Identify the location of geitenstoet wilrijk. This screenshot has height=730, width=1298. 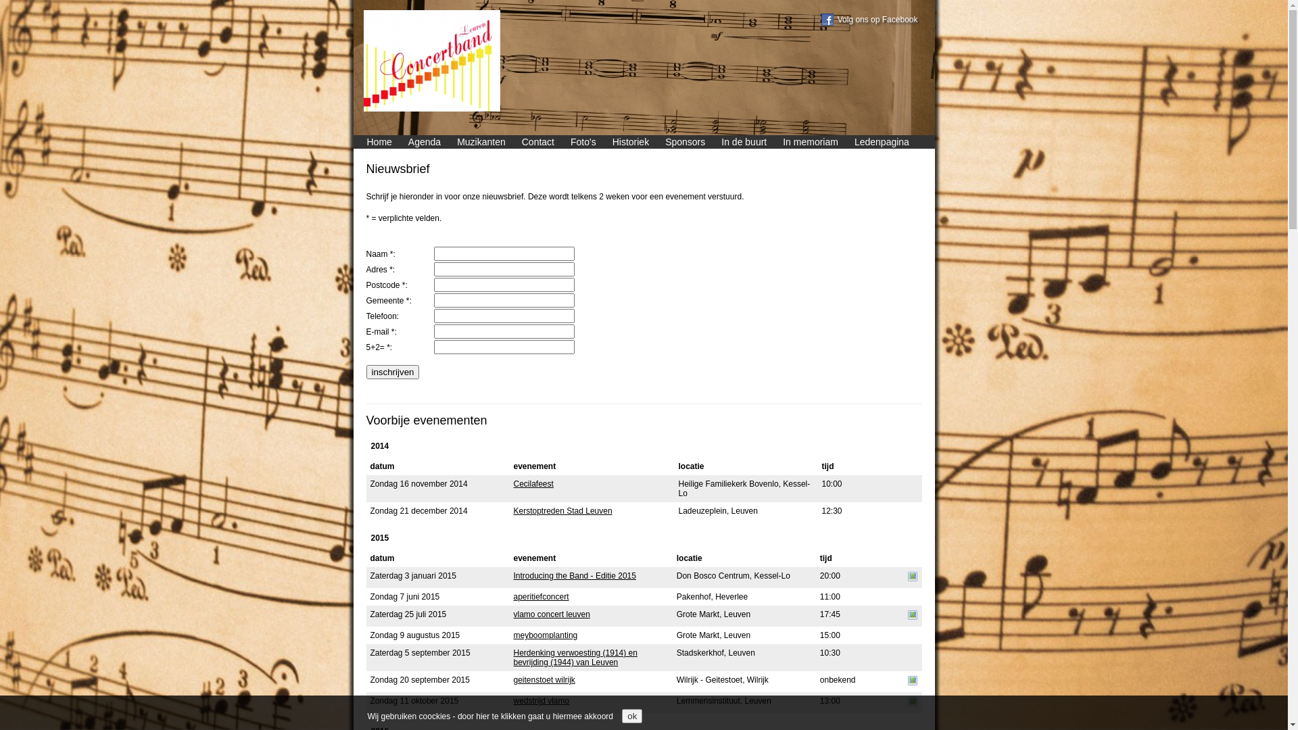
(545, 680).